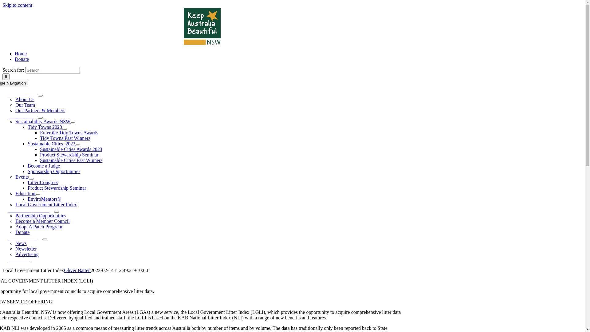 Image resolution: width=590 pixels, height=332 pixels. I want to click on Skip to content, so click(17, 5).